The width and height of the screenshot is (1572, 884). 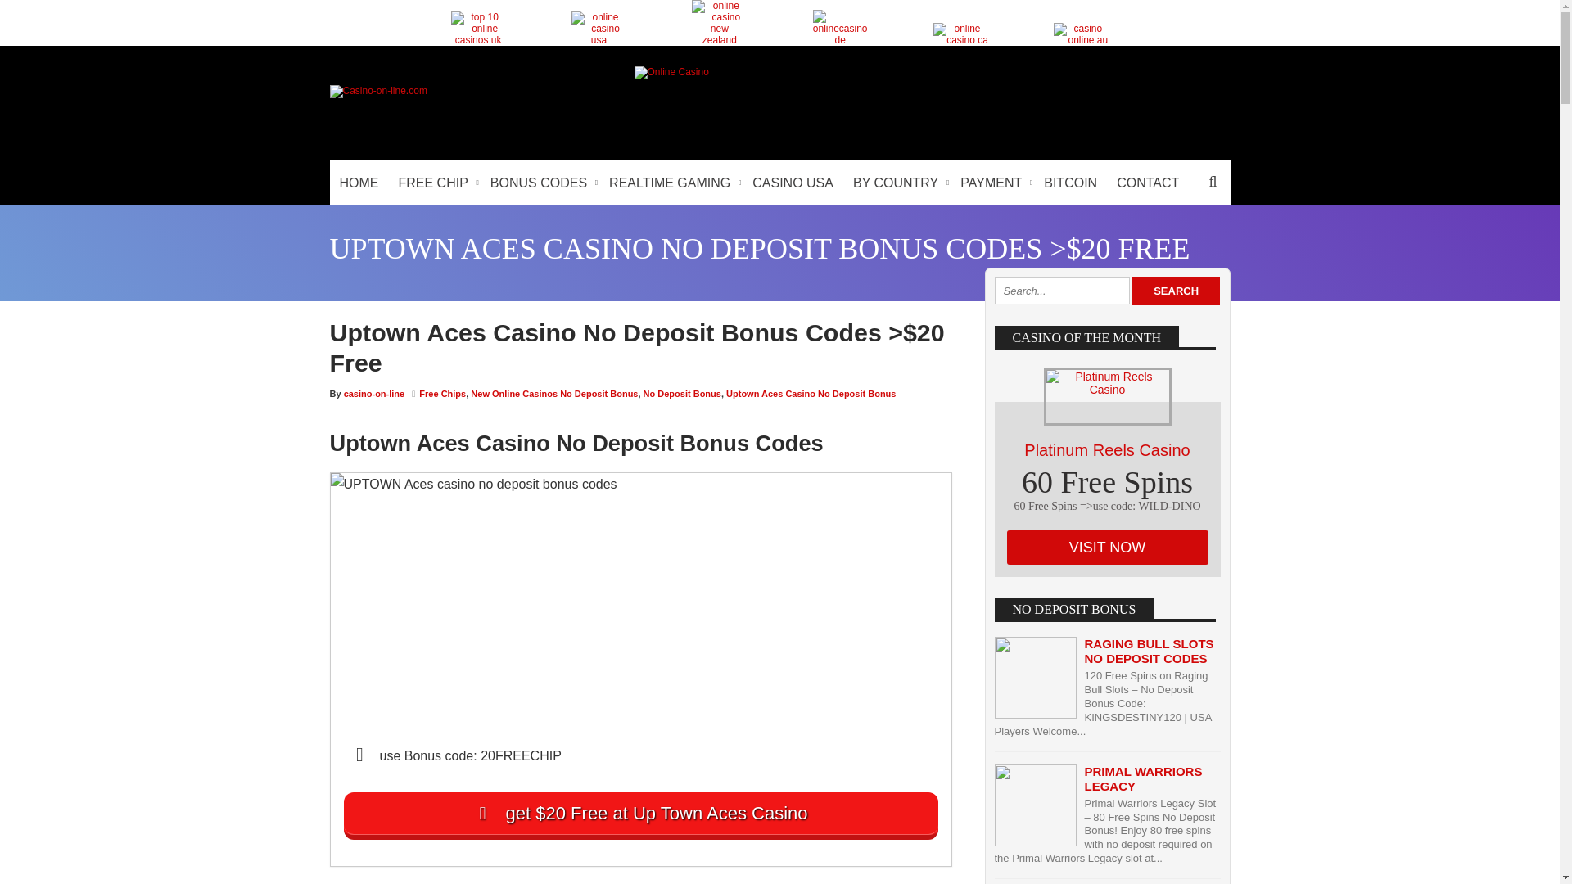 I want to click on CA Casino, so click(x=961, y=34).